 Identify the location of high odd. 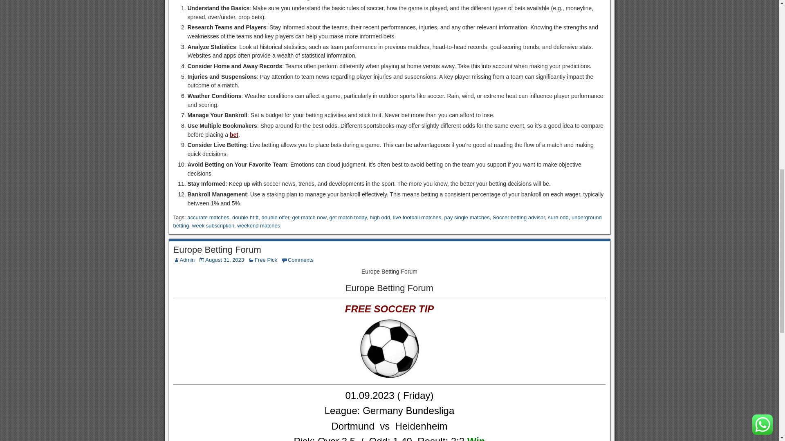
(380, 217).